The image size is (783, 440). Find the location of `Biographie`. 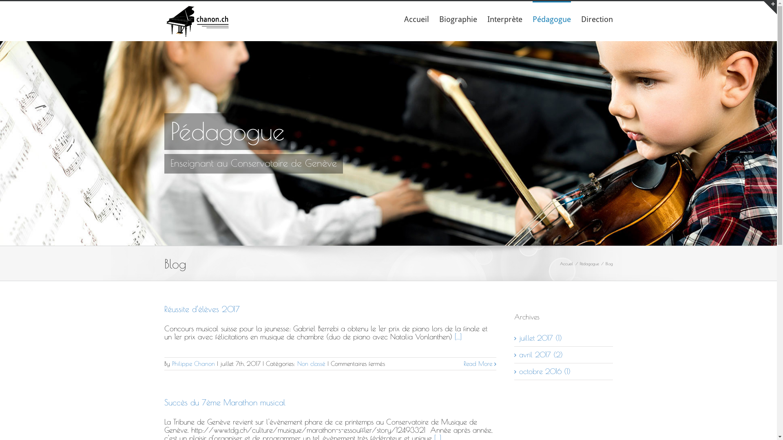

Biographie is located at coordinates (458, 19).